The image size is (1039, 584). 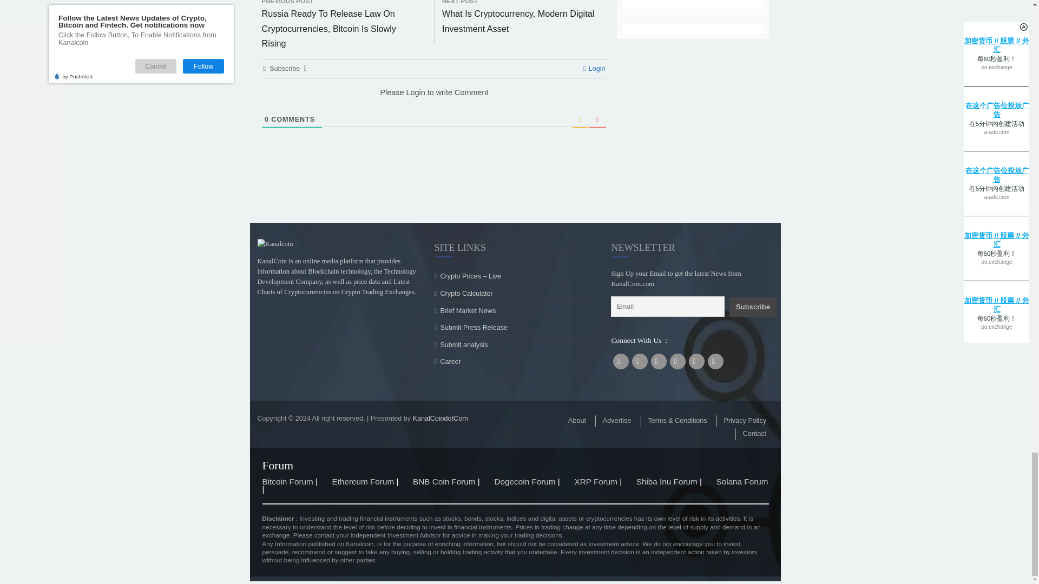 What do you see at coordinates (770, 28) in the screenshot?
I see `Yes, I'm Subscribed` at bounding box center [770, 28].